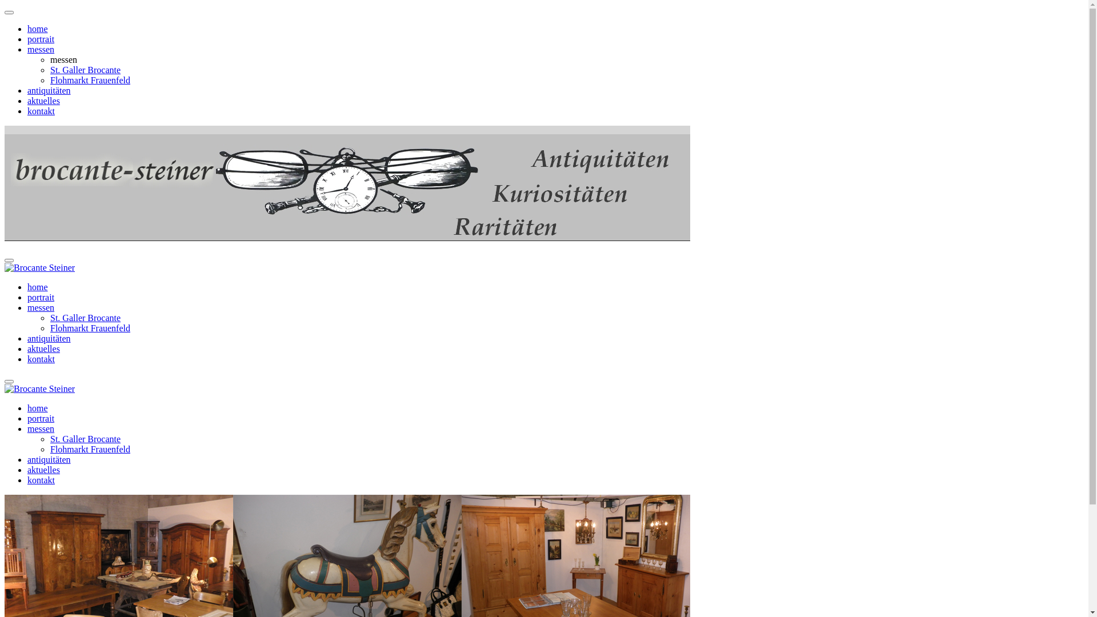 The height and width of the screenshot is (617, 1097). What do you see at coordinates (86, 439) in the screenshot?
I see `St. Galler Brocante` at bounding box center [86, 439].